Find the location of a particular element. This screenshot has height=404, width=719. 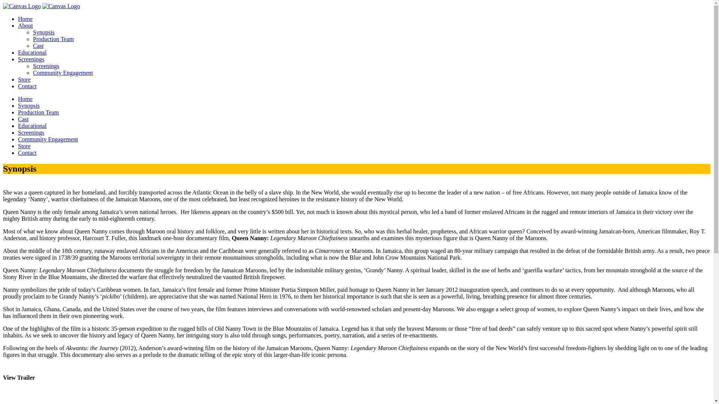

Educational is located at coordinates (32, 52).